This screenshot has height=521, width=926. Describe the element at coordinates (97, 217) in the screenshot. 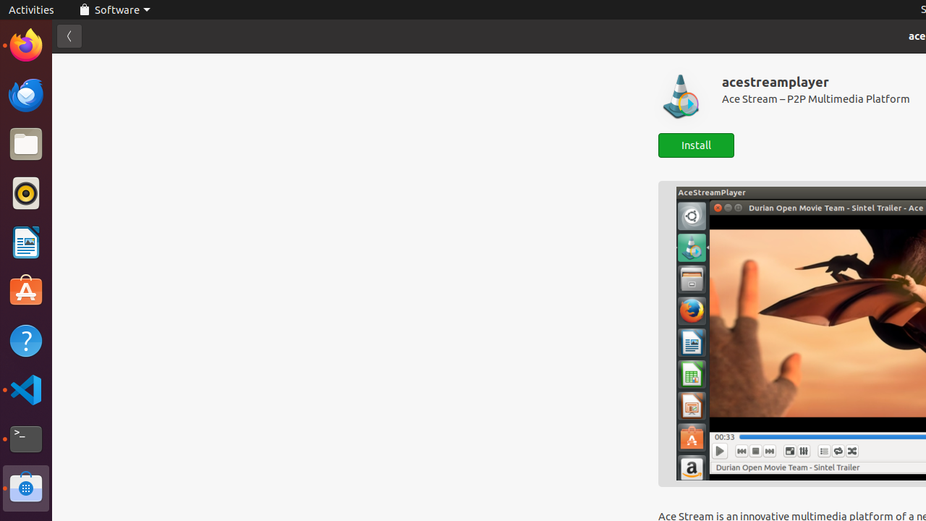

I see `IsaHelpMain.desktop` at that location.